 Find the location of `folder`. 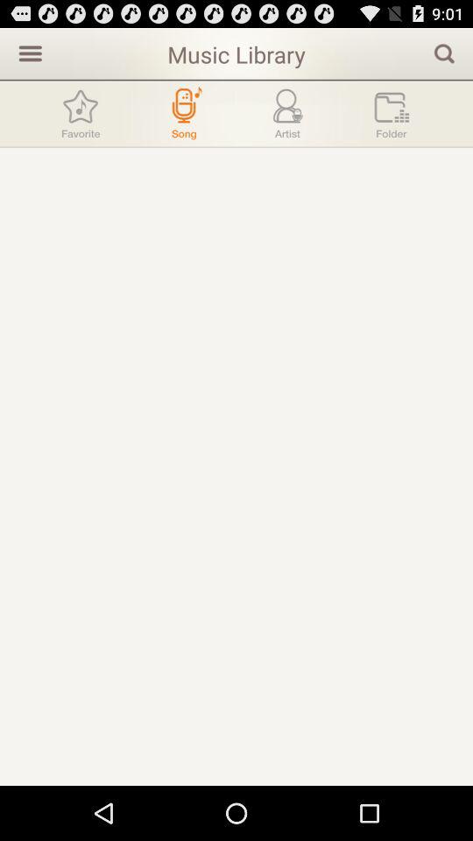

folder is located at coordinates (392, 114).